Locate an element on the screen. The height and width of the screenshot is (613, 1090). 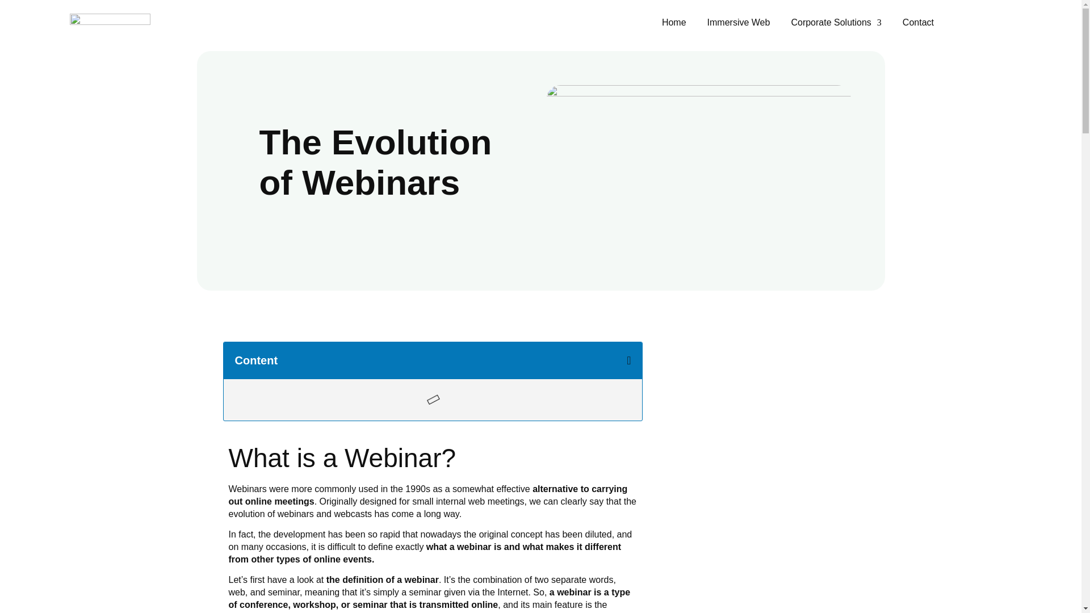
Home is located at coordinates (674, 23).